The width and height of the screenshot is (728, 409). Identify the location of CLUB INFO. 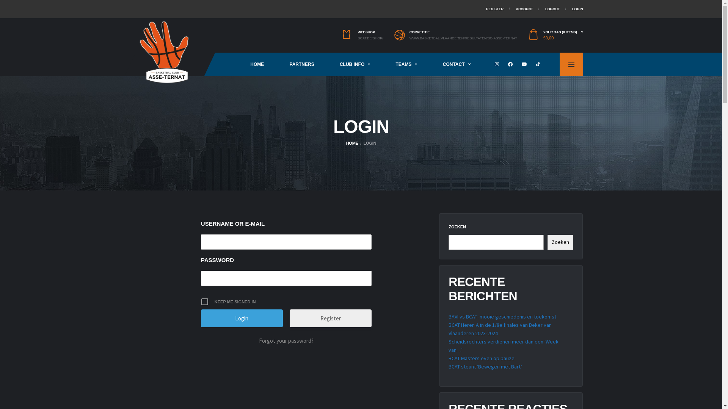
(355, 64).